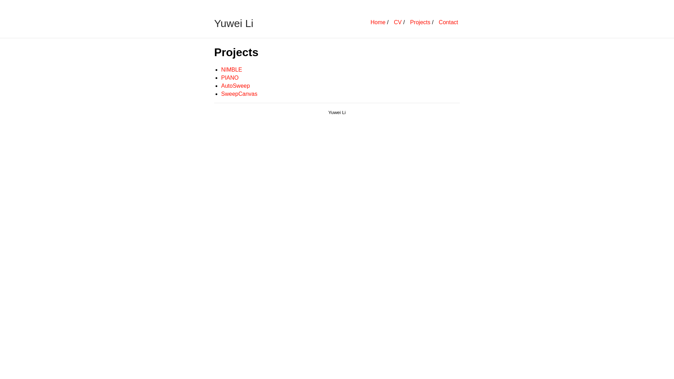 The height and width of the screenshot is (379, 674). Describe the element at coordinates (449, 22) in the screenshot. I see `Contact` at that location.